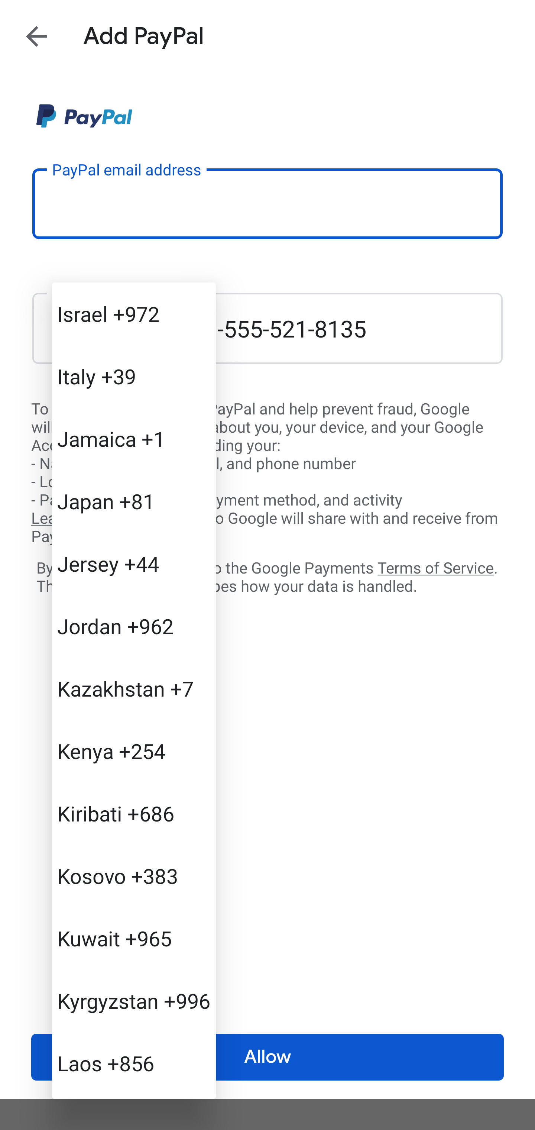 The height and width of the screenshot is (1130, 535). I want to click on Kyrgyzstan +996, so click(134, 1001).